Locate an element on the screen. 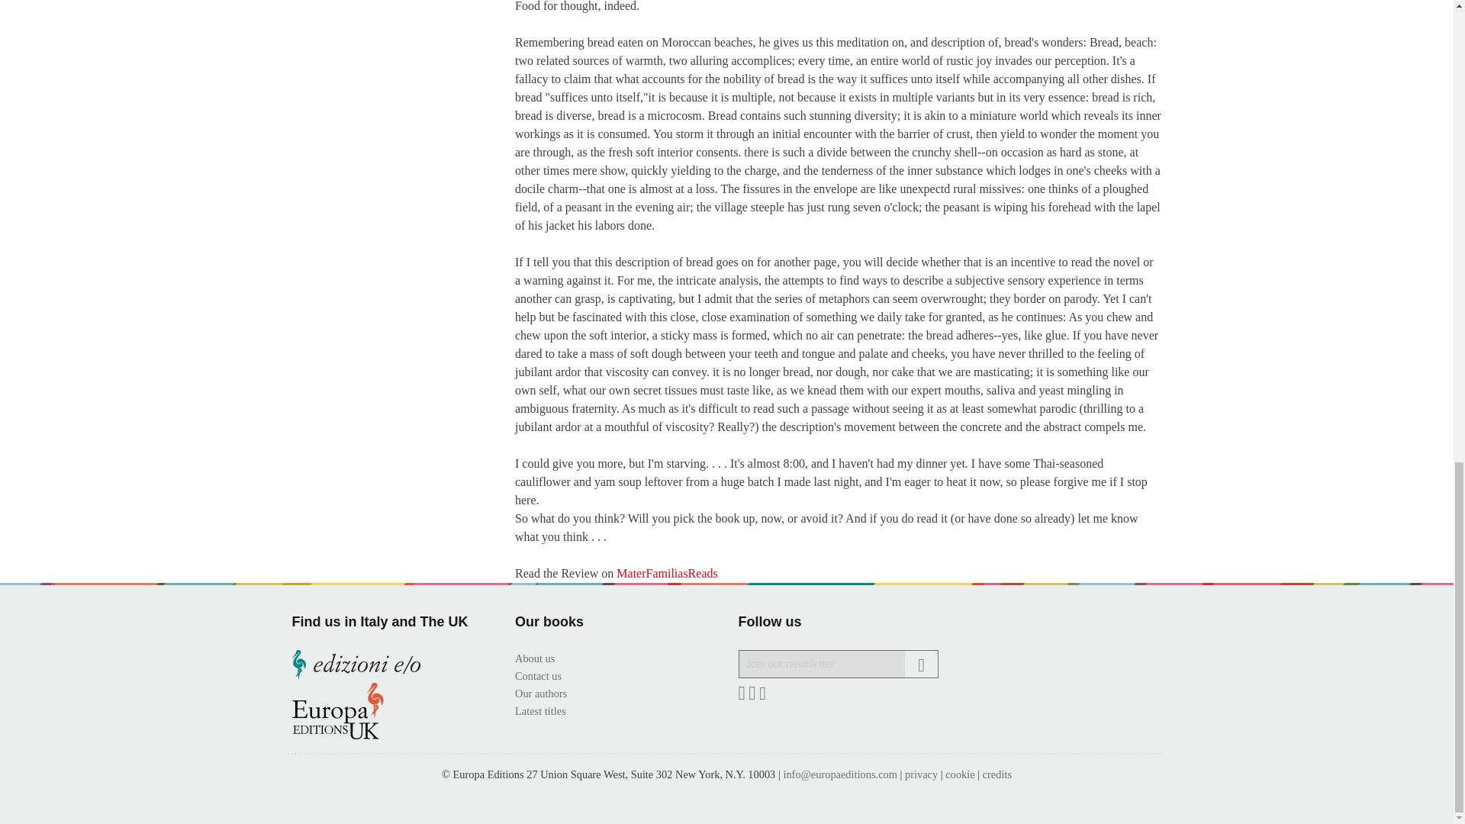  Latest titles is located at coordinates (540, 711).